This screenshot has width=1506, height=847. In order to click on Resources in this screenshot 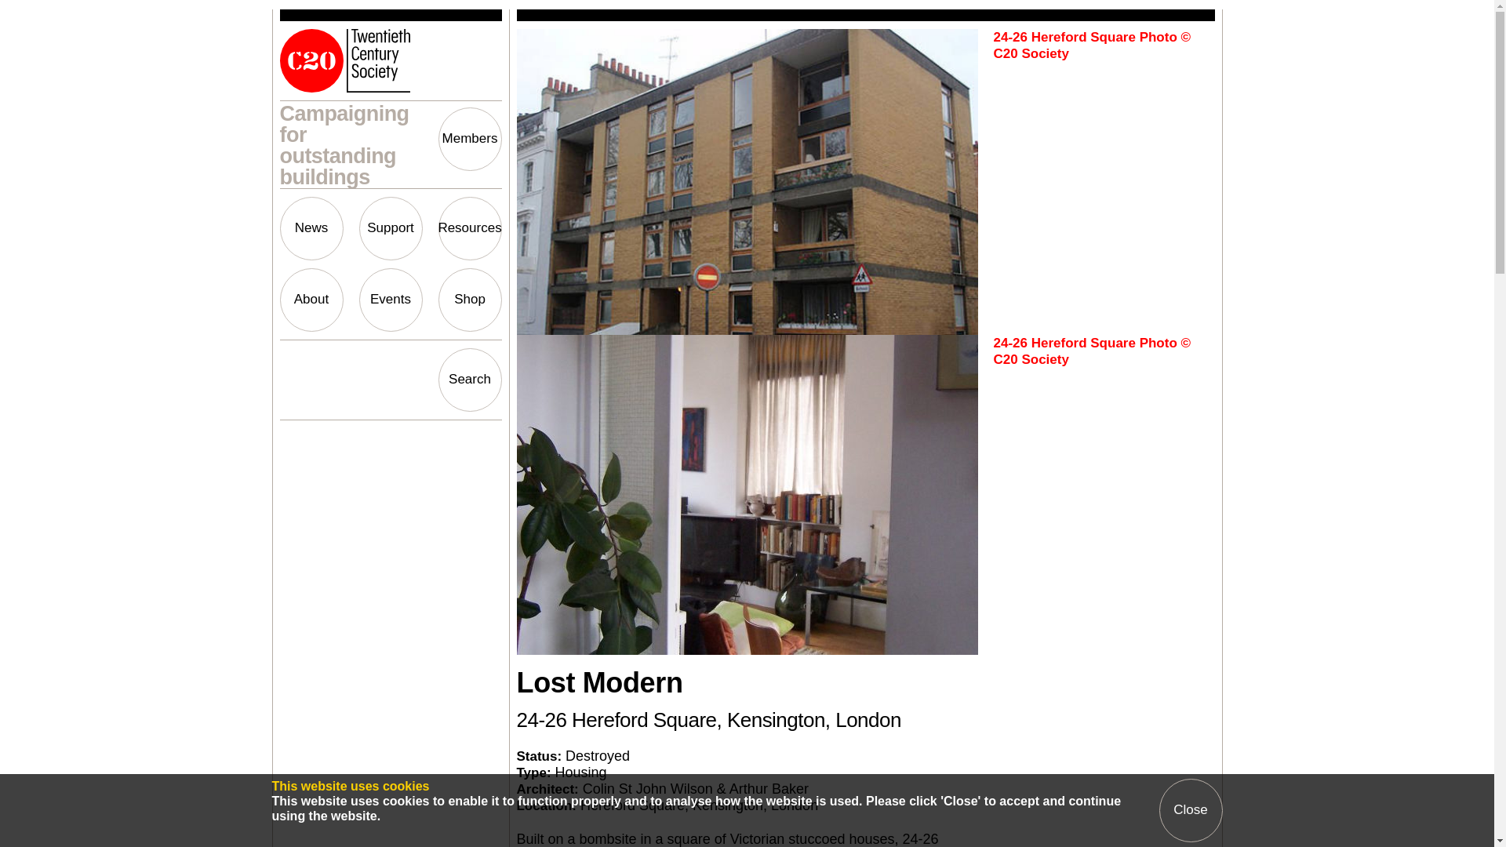, I will do `click(469, 227)`.